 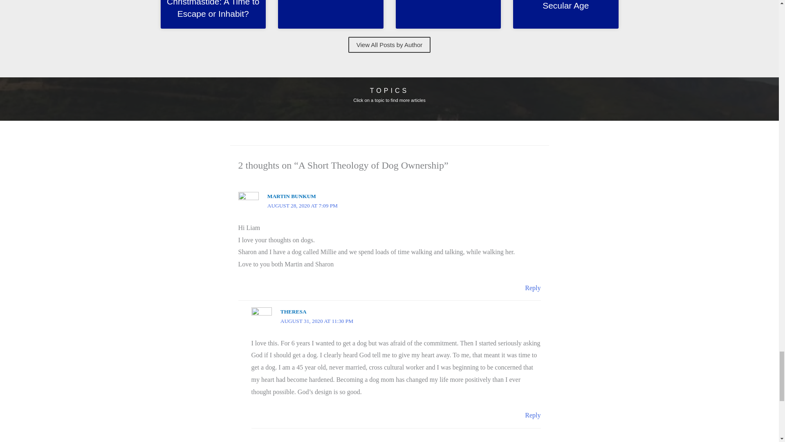 I want to click on Reply, so click(x=533, y=288).